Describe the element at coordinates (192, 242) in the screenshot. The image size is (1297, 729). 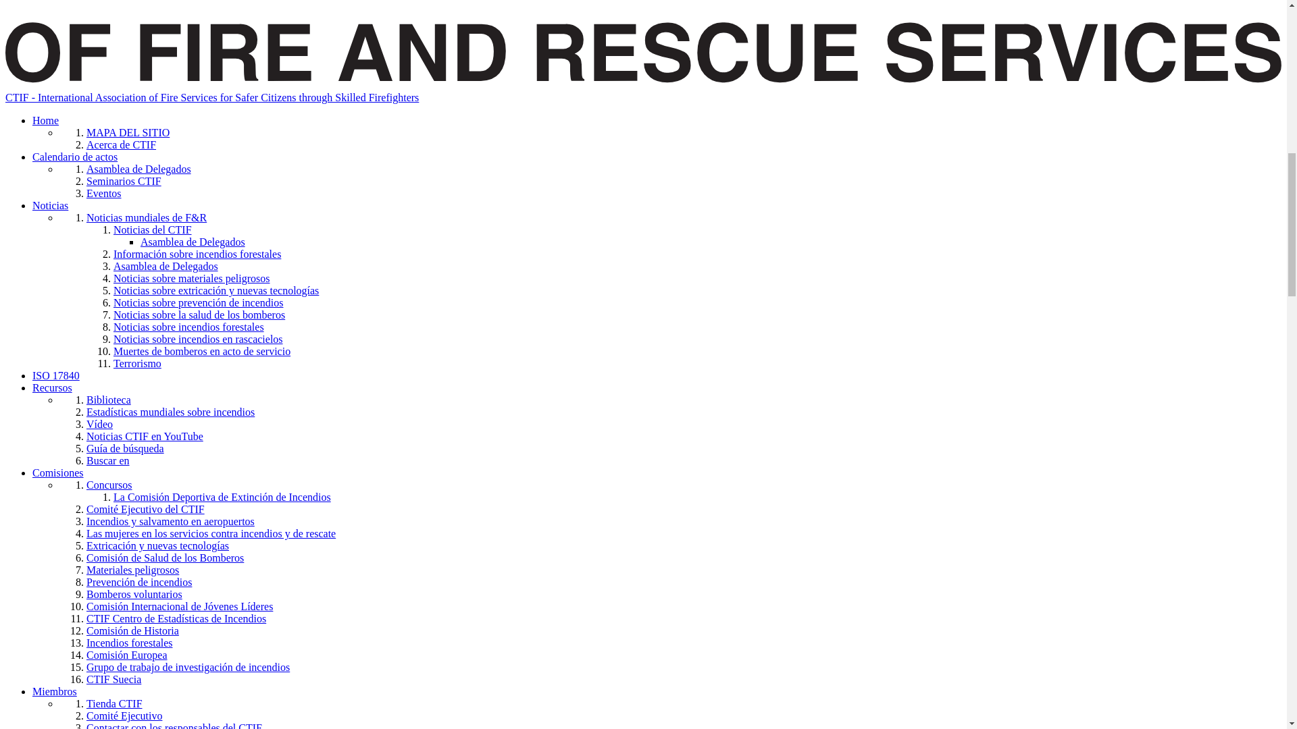
I see `Asamblea de Delegados` at that location.